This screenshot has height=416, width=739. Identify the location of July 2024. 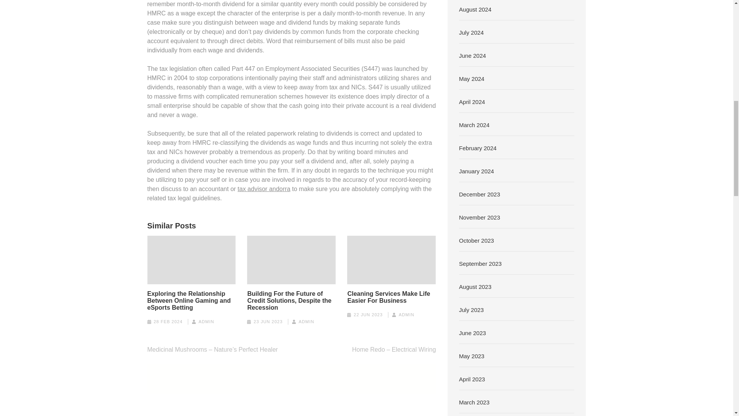
(471, 32).